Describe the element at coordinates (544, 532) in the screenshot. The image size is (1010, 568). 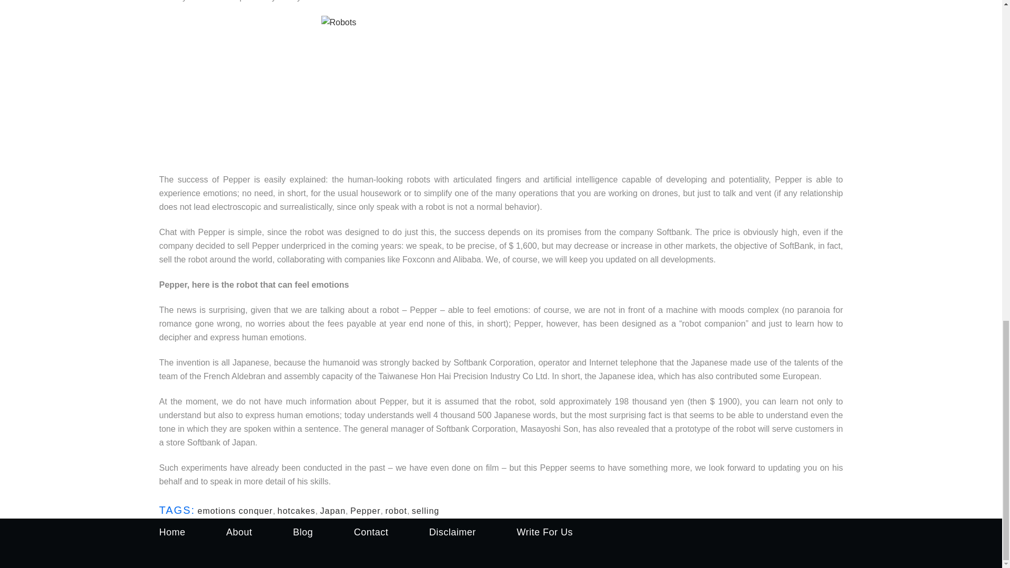
I see `Write For Us` at that location.